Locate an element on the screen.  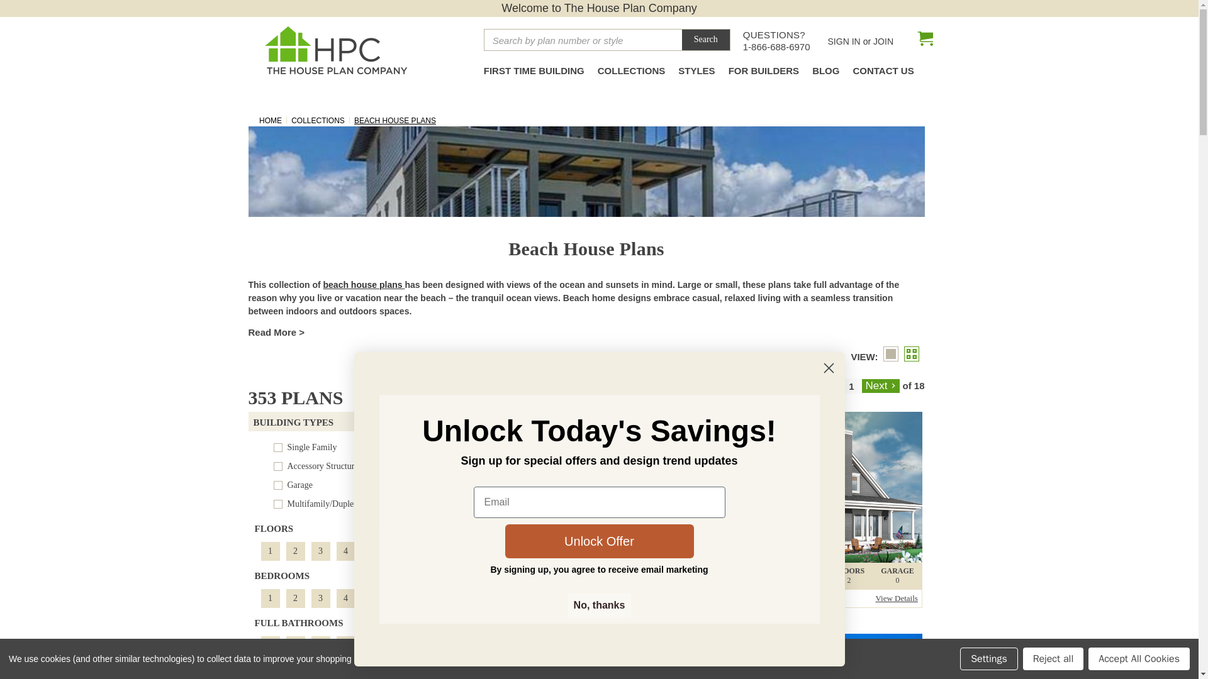
SIGN IN is located at coordinates (559, 487).